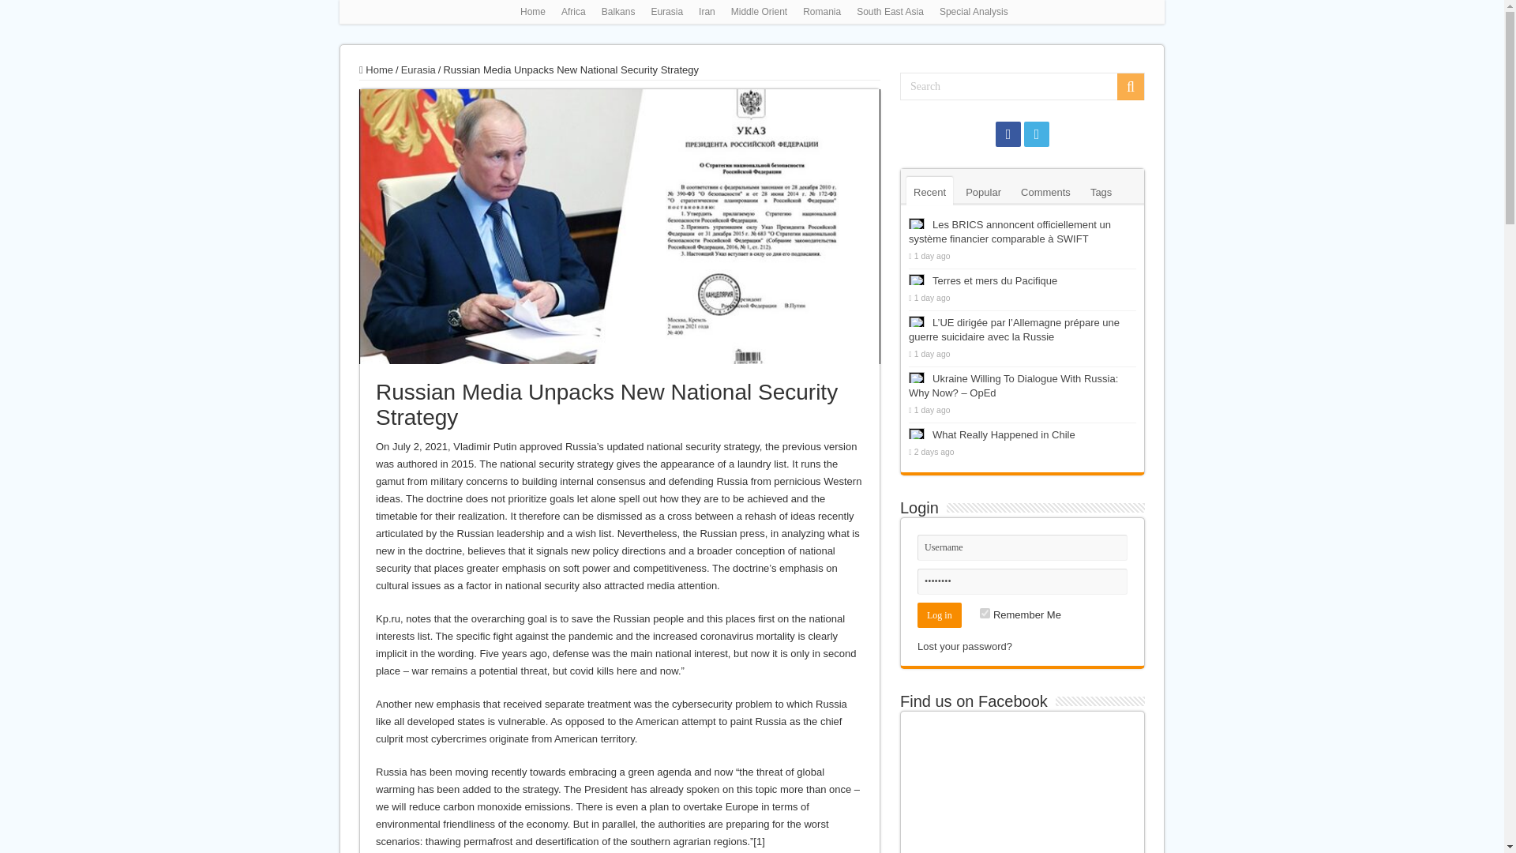  I want to click on Twitter, so click(1036, 134).